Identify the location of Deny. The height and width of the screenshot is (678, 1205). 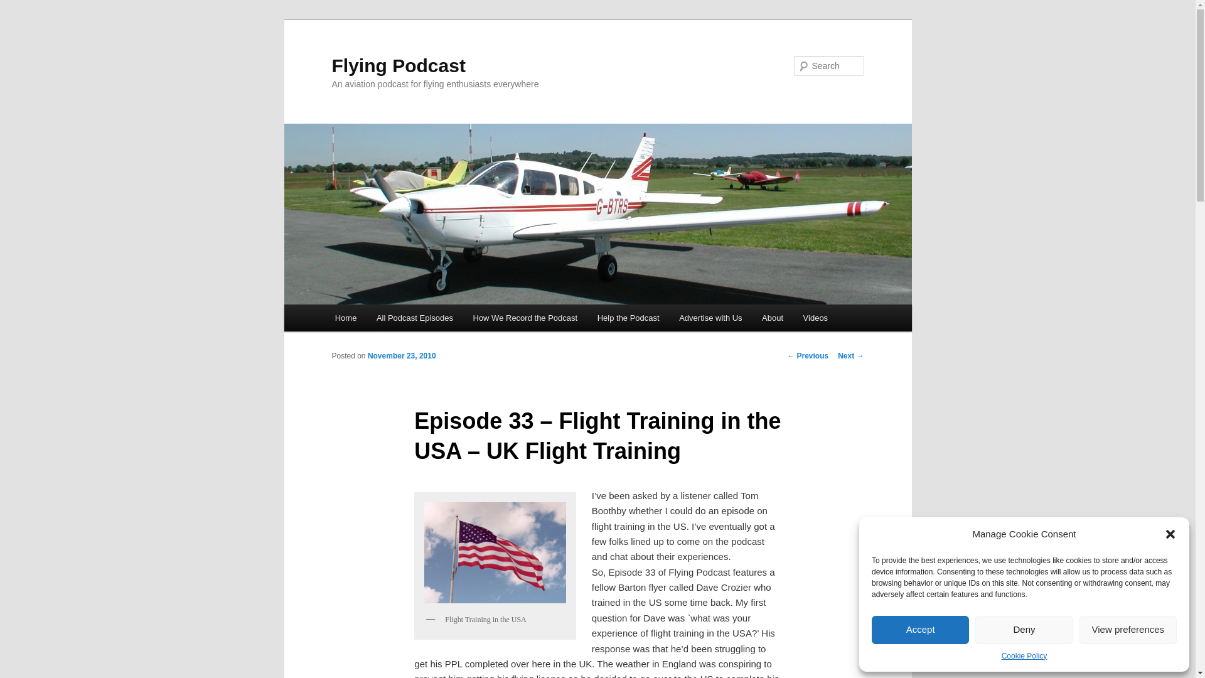
(1023, 629).